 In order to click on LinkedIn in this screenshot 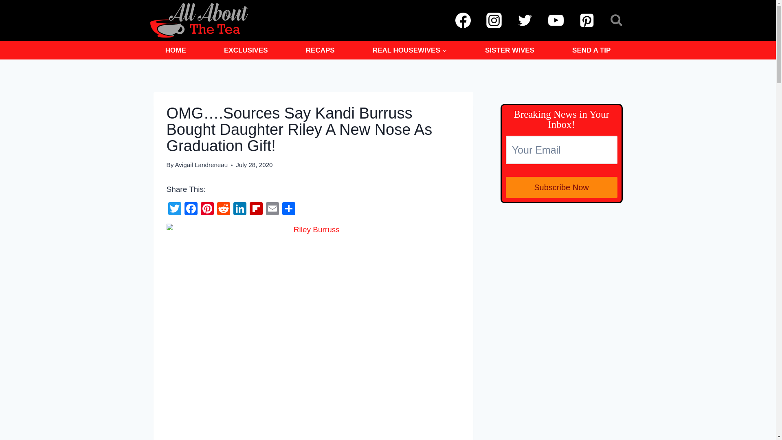, I will do `click(239, 209)`.